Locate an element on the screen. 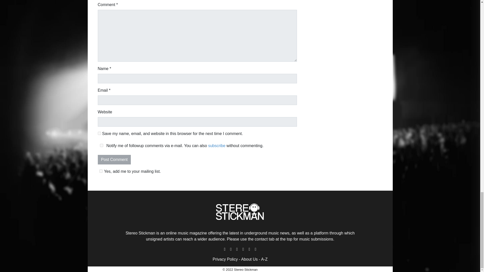 Image resolution: width=484 pixels, height=272 pixels. Post Comment is located at coordinates (114, 160).